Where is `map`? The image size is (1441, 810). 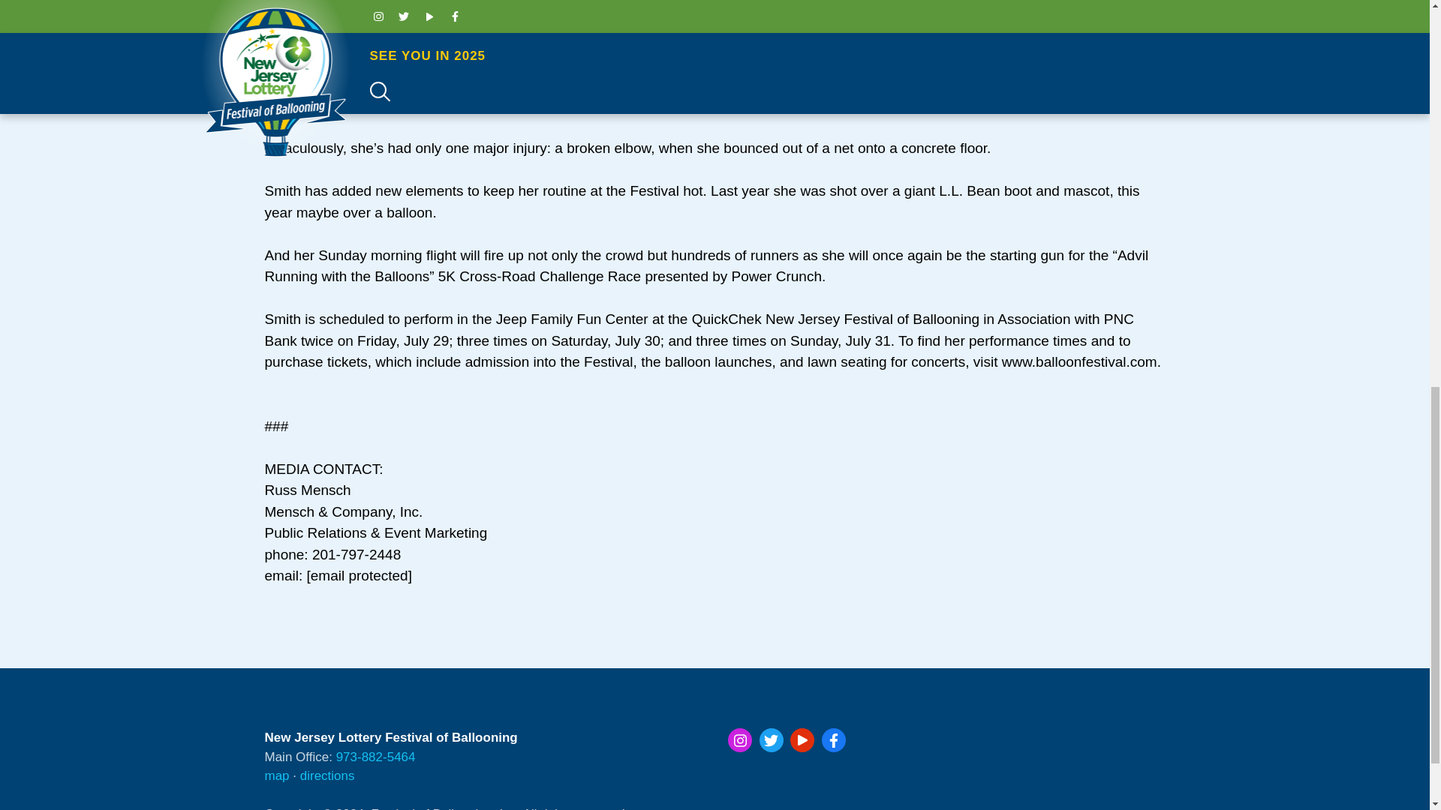
map is located at coordinates (276, 775).